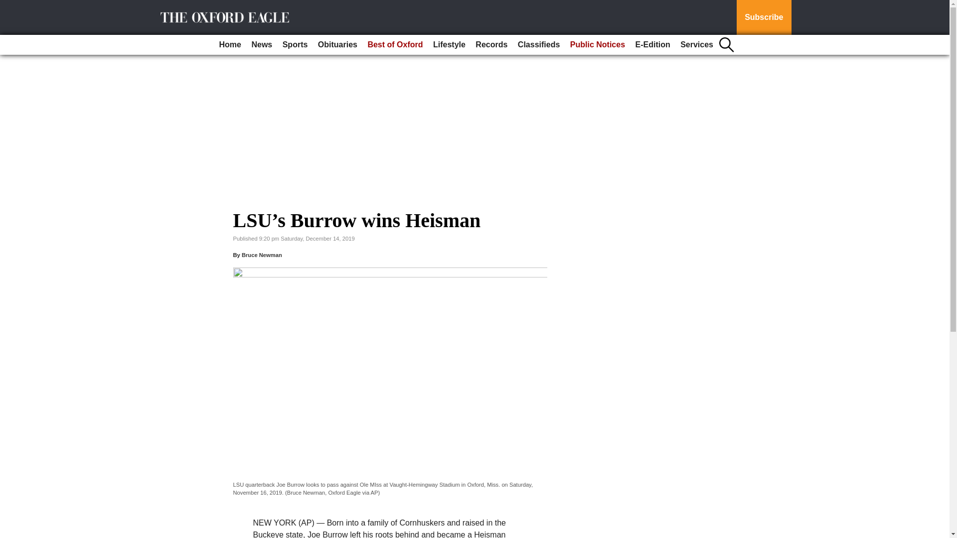  I want to click on News, so click(261, 45).